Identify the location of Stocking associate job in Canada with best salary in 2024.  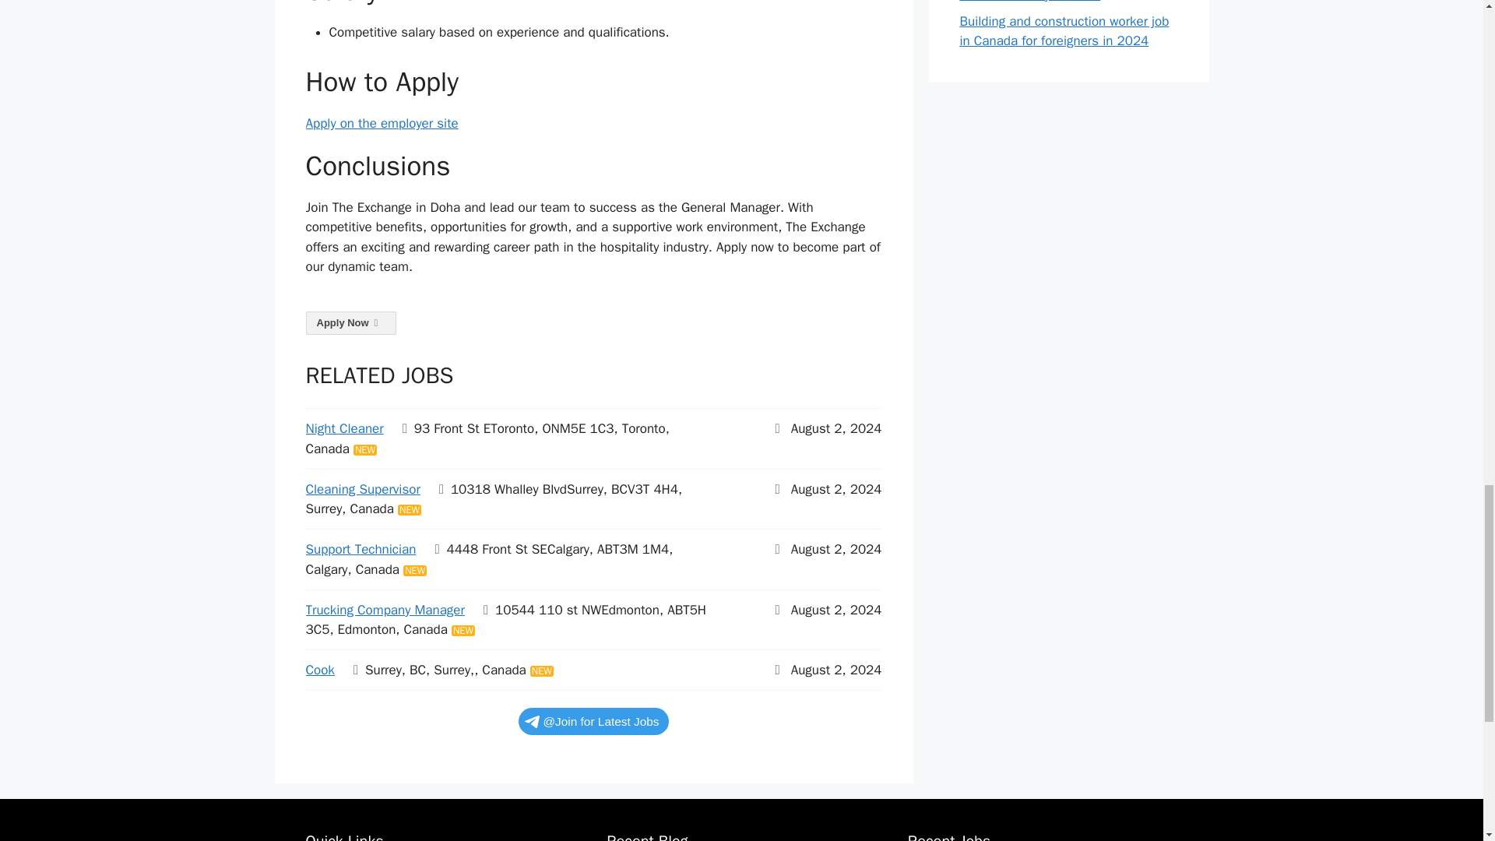
(1056, 2).